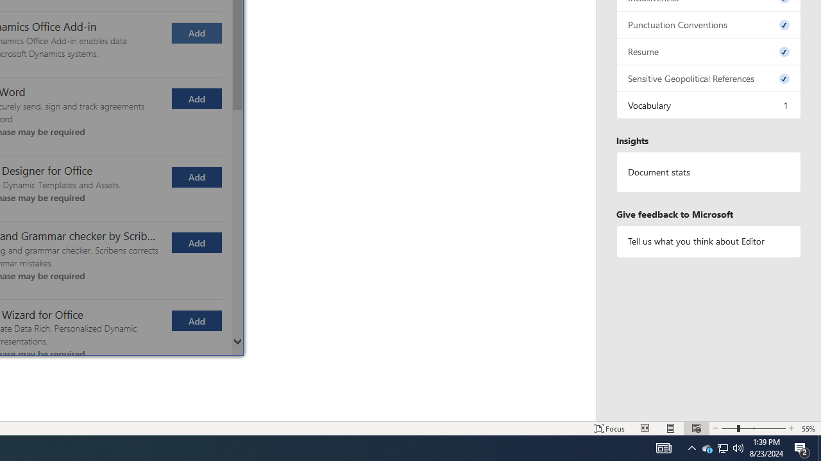  I want to click on Resume, 0 issues. Press space or enter to review items., so click(709, 51).